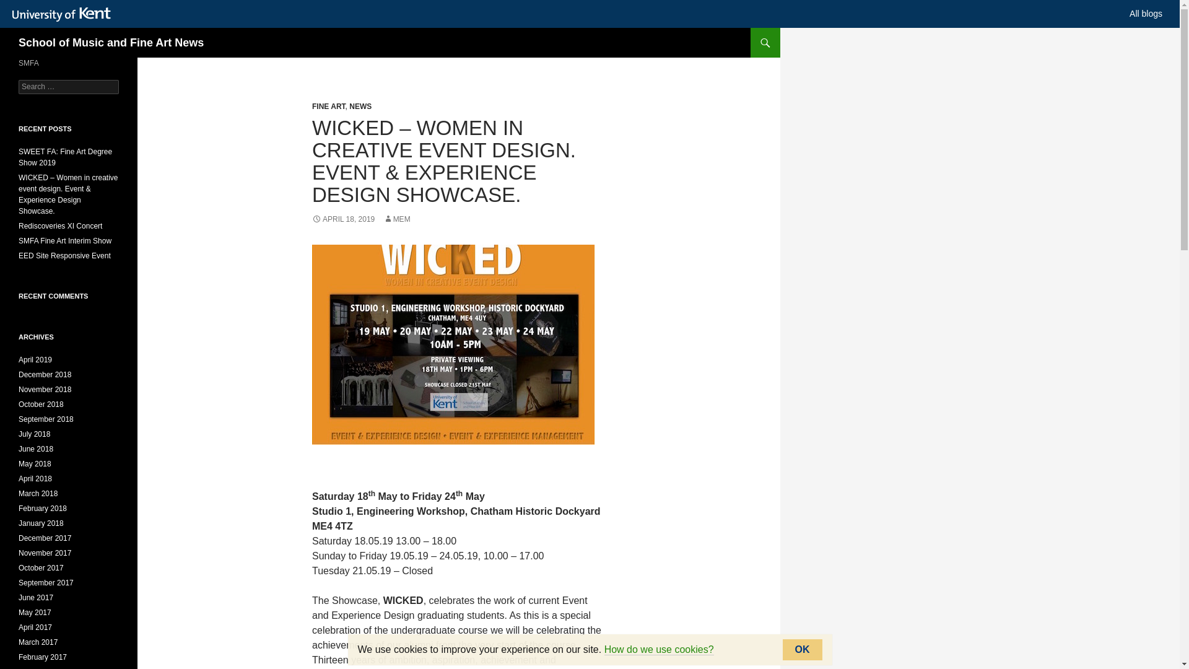 This screenshot has height=669, width=1189. What do you see at coordinates (360, 107) in the screenshot?
I see `NEWS` at bounding box center [360, 107].